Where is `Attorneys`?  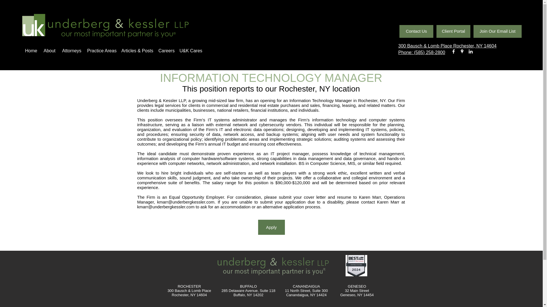 Attorneys is located at coordinates (72, 51).